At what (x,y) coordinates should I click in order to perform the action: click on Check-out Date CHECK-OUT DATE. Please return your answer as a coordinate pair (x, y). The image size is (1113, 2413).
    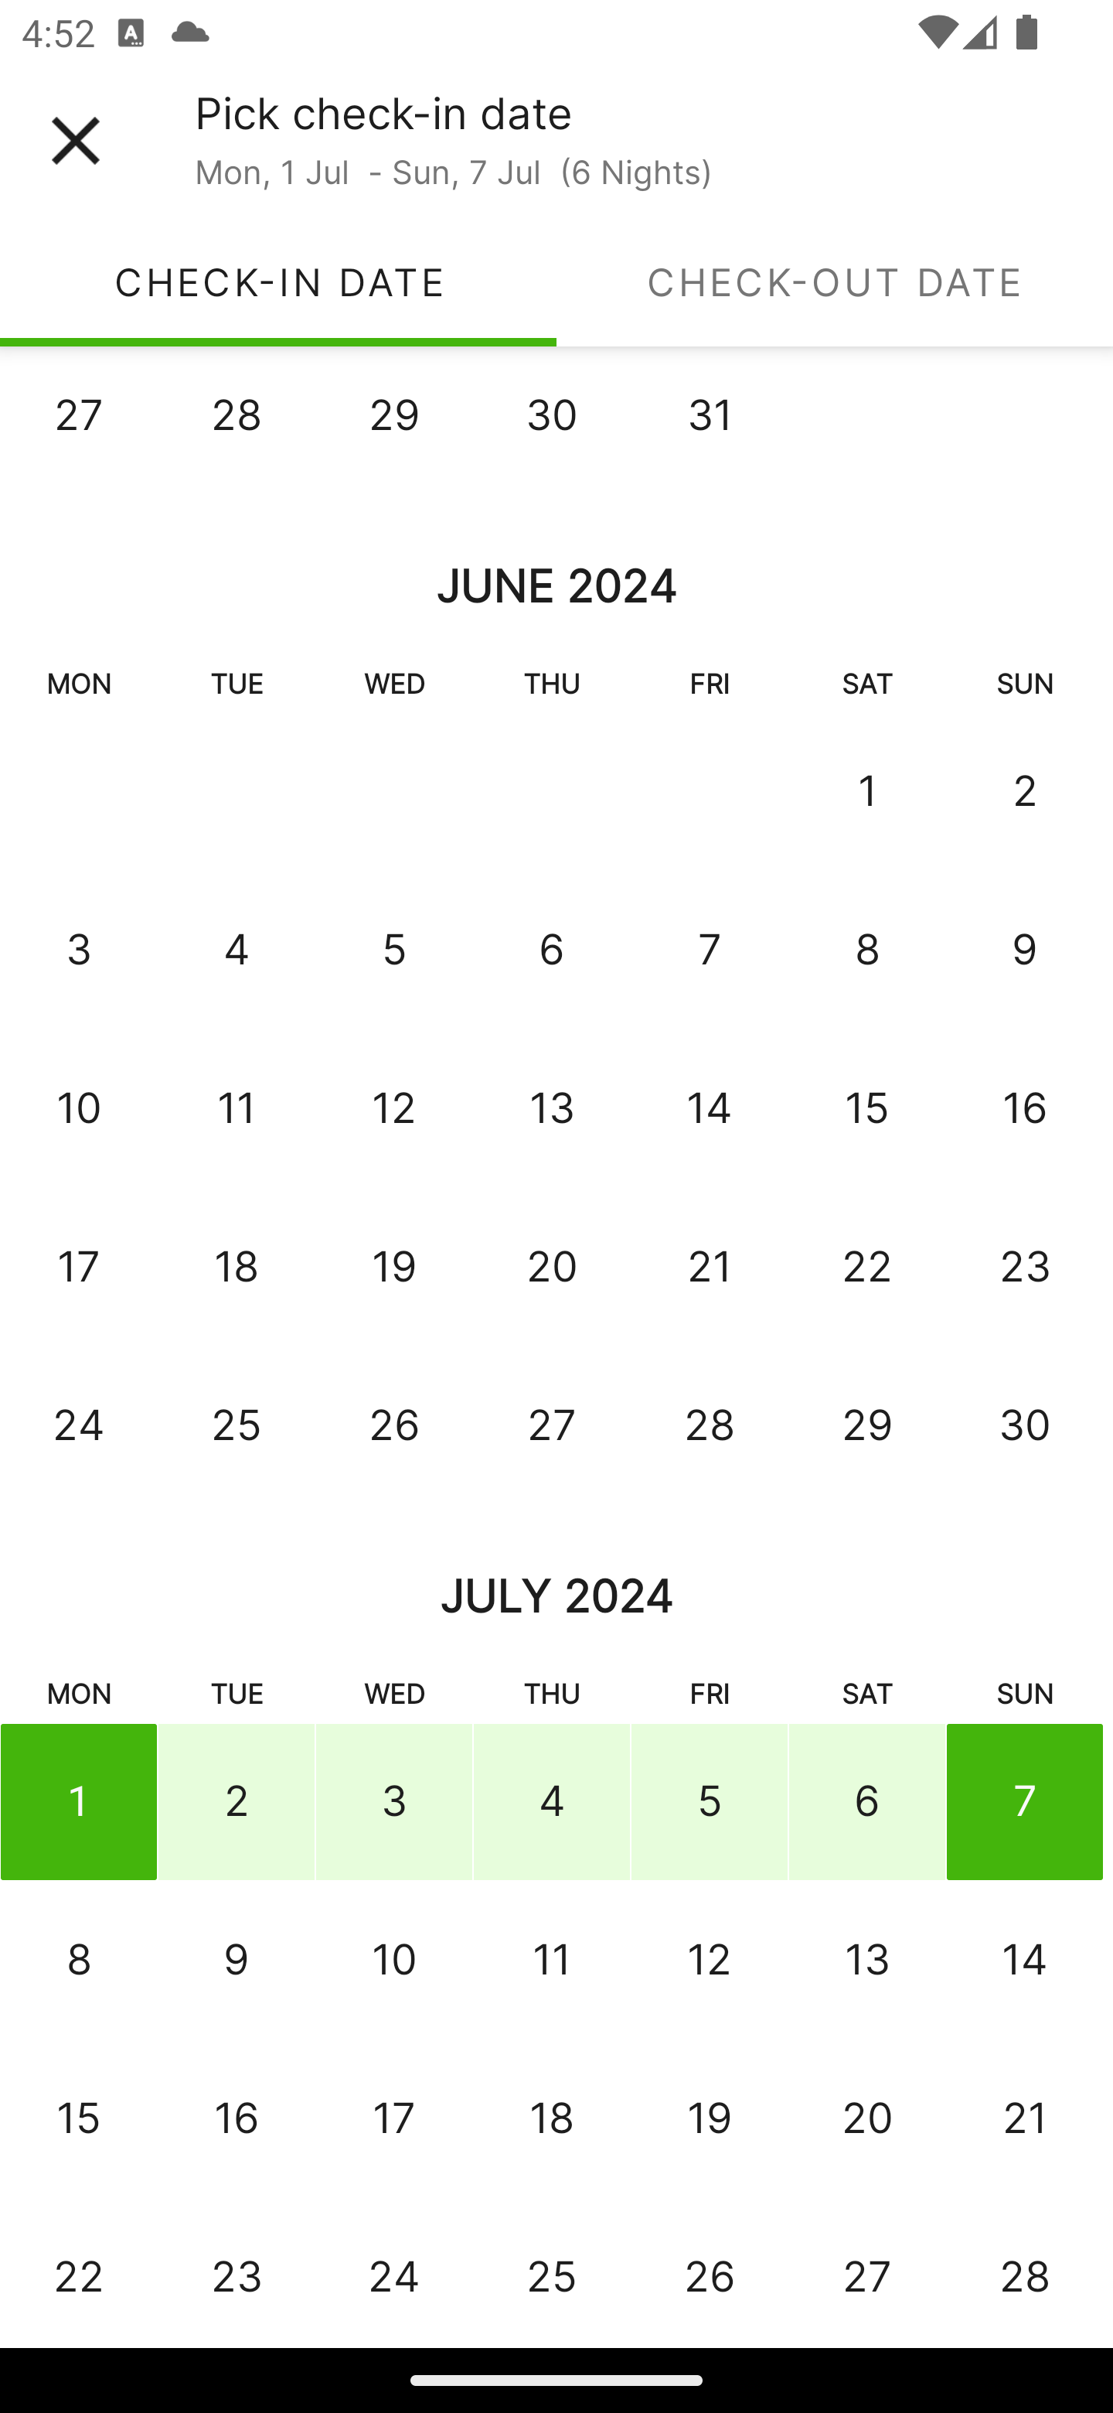
    Looking at the image, I should click on (835, 282).